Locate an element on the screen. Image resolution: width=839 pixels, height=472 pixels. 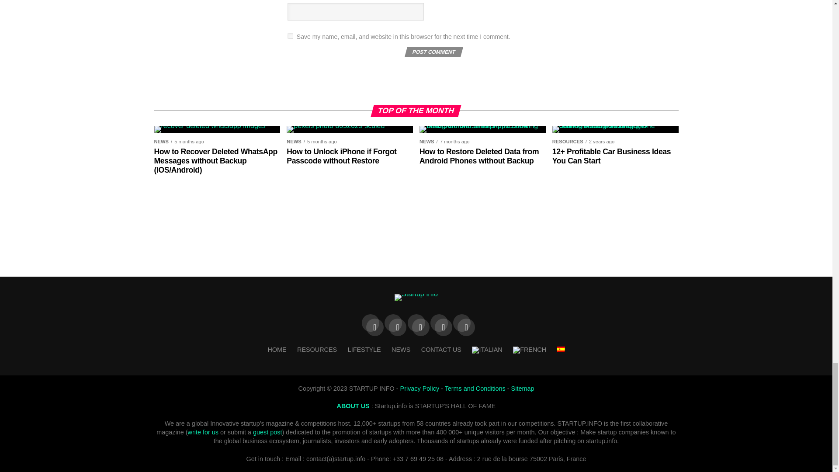
Post Comment is located at coordinates (433, 52).